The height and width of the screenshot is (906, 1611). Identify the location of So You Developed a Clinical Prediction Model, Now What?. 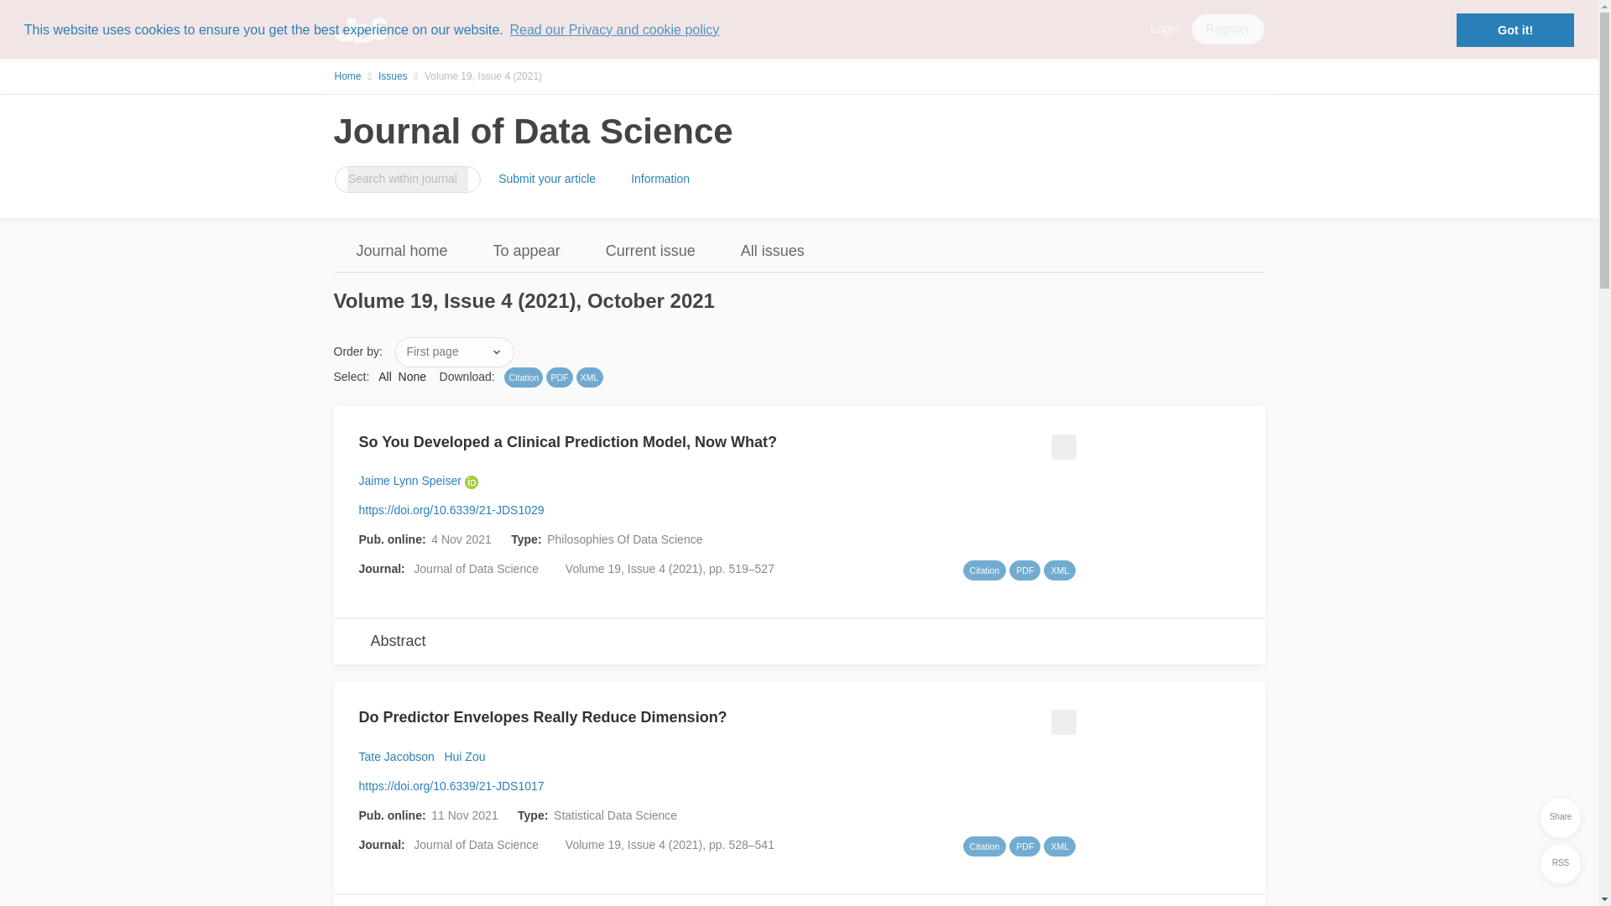
(567, 448).